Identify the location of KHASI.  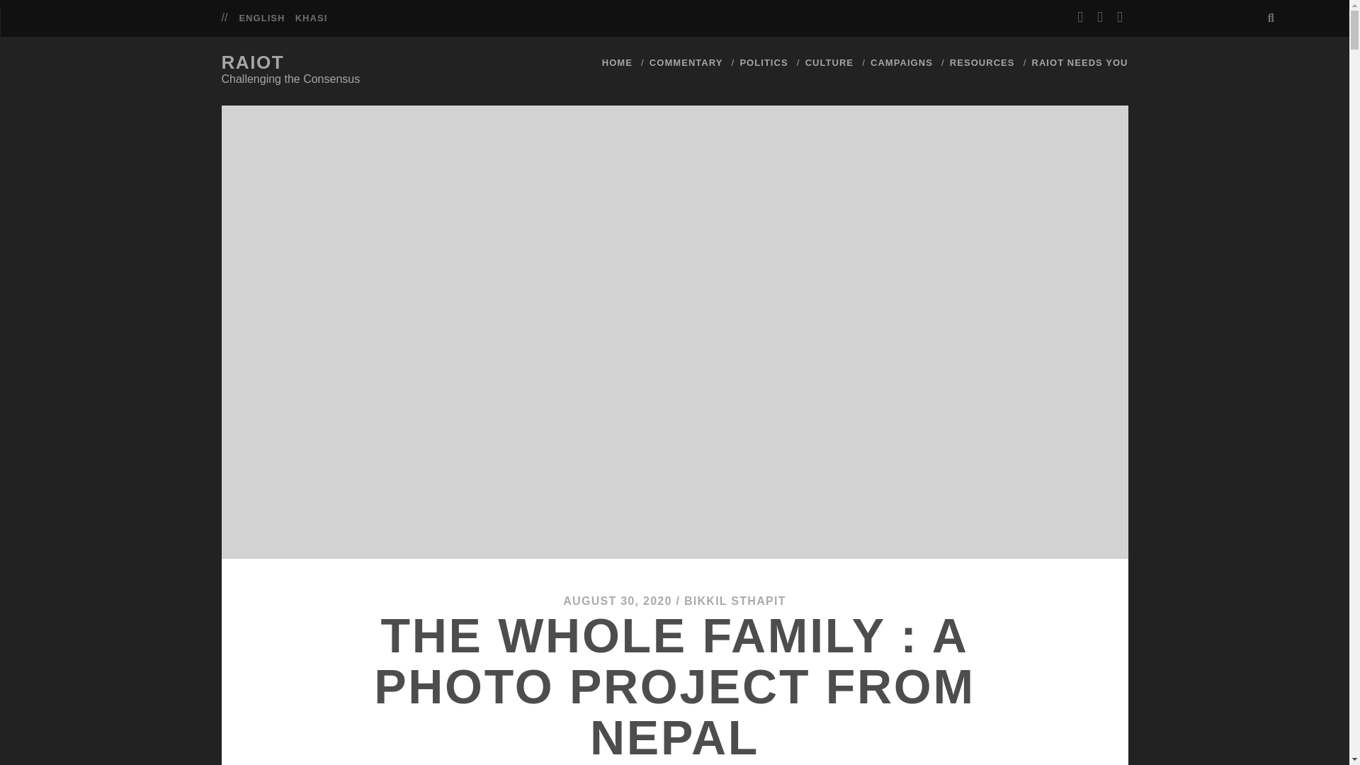
(311, 18).